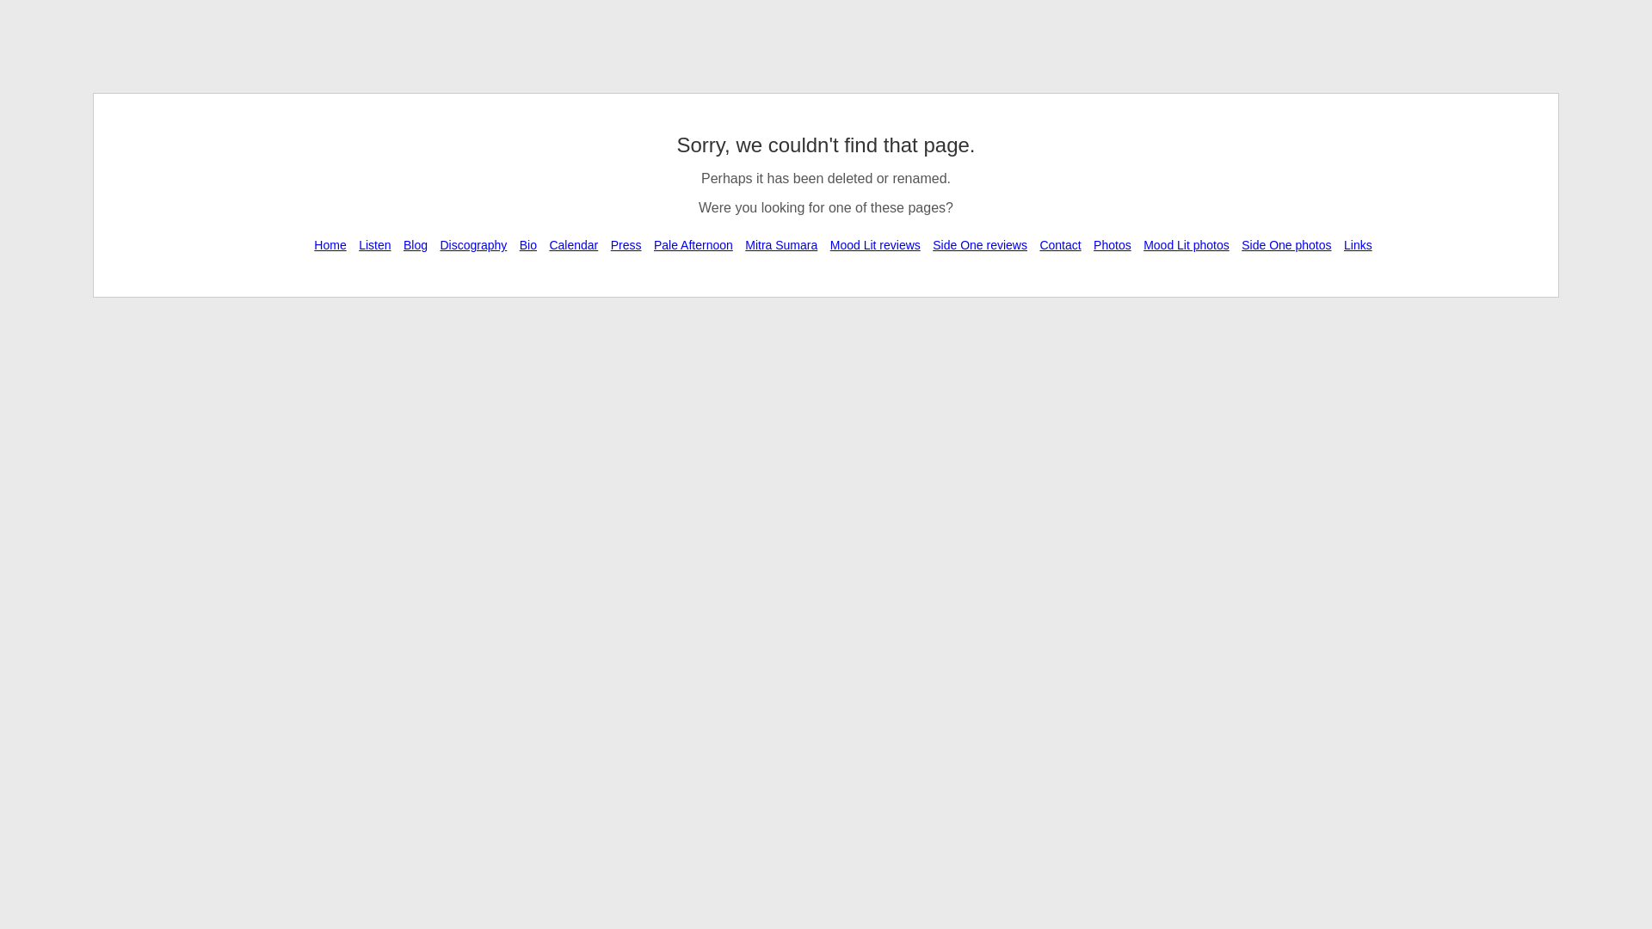 Image resolution: width=1652 pixels, height=929 pixels. Describe the element at coordinates (573, 245) in the screenshot. I see `Calendar` at that location.